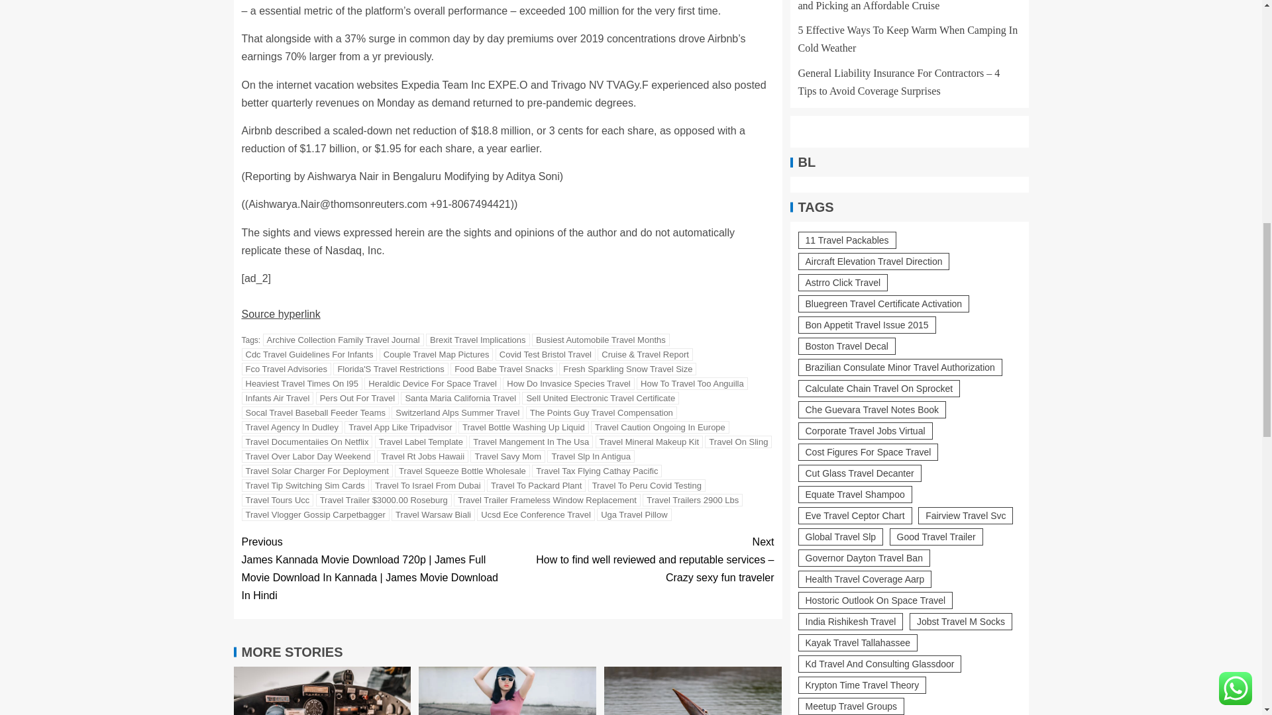 The width and height of the screenshot is (1272, 715). I want to click on Couple Travel Map Pictures, so click(436, 354).